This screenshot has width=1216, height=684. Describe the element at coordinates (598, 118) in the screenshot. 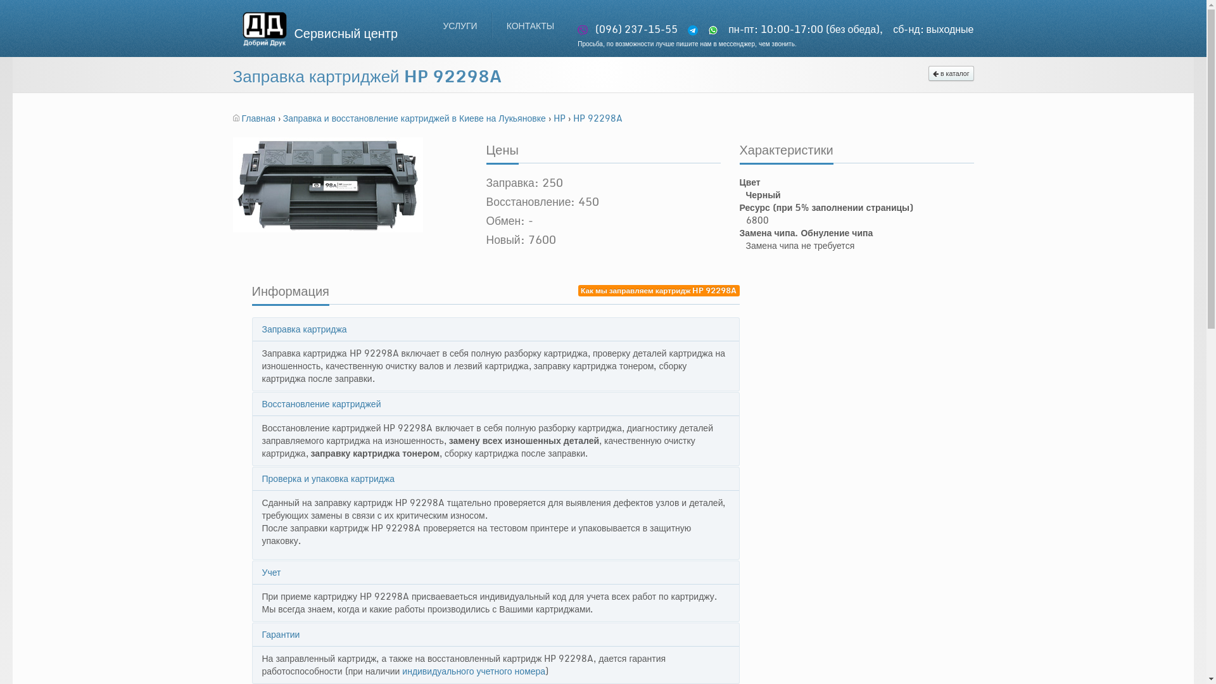

I see `HP 92298A` at that location.